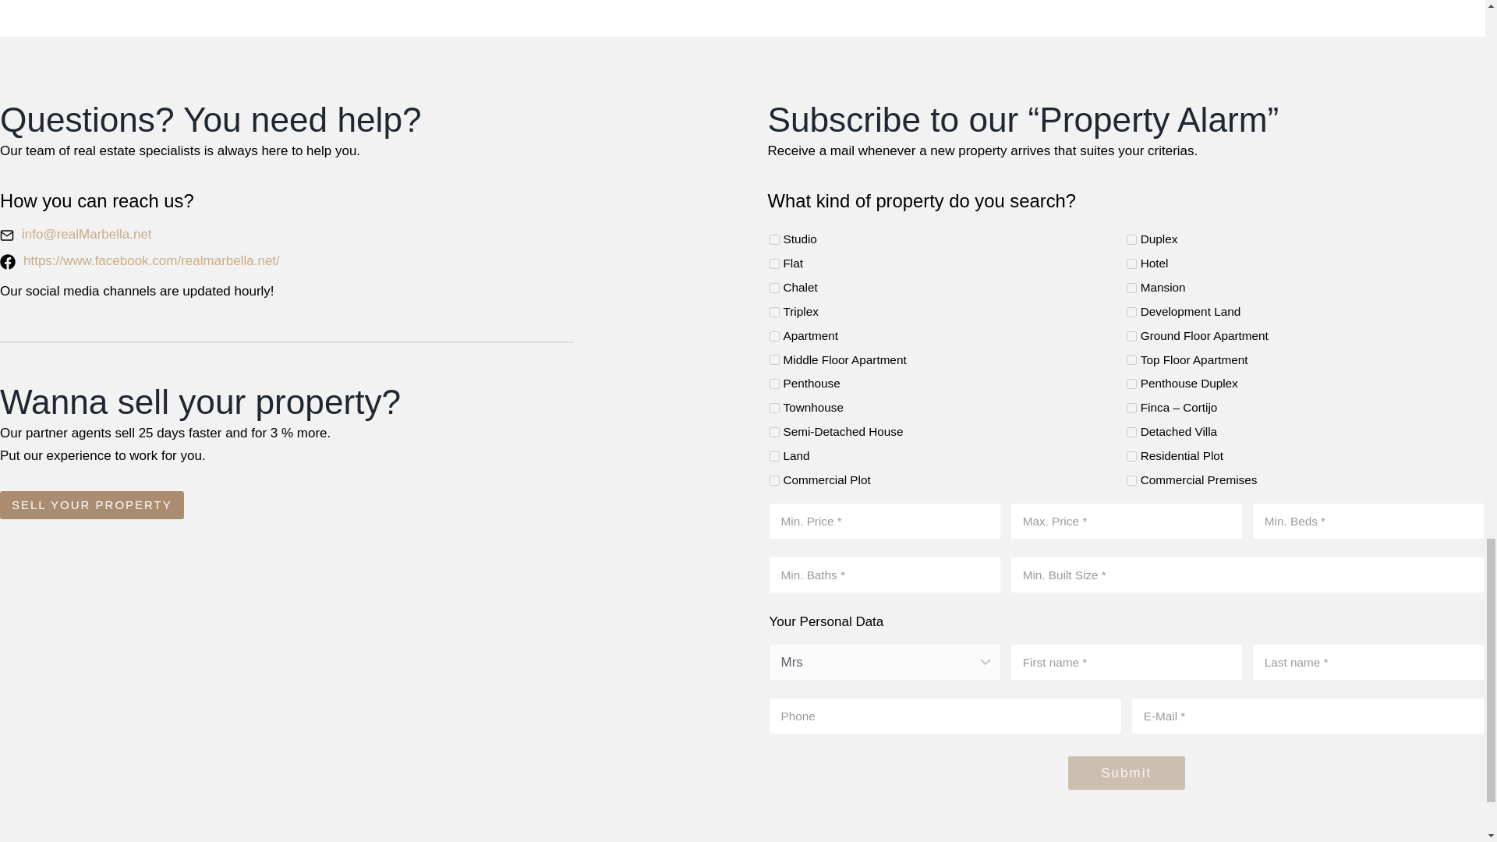  Describe the element at coordinates (1131, 337) in the screenshot. I see `707` at that location.